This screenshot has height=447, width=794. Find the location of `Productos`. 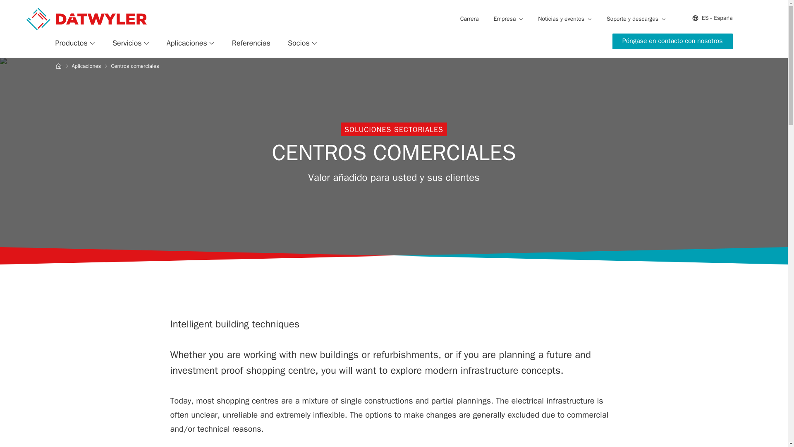

Productos is located at coordinates (75, 43).